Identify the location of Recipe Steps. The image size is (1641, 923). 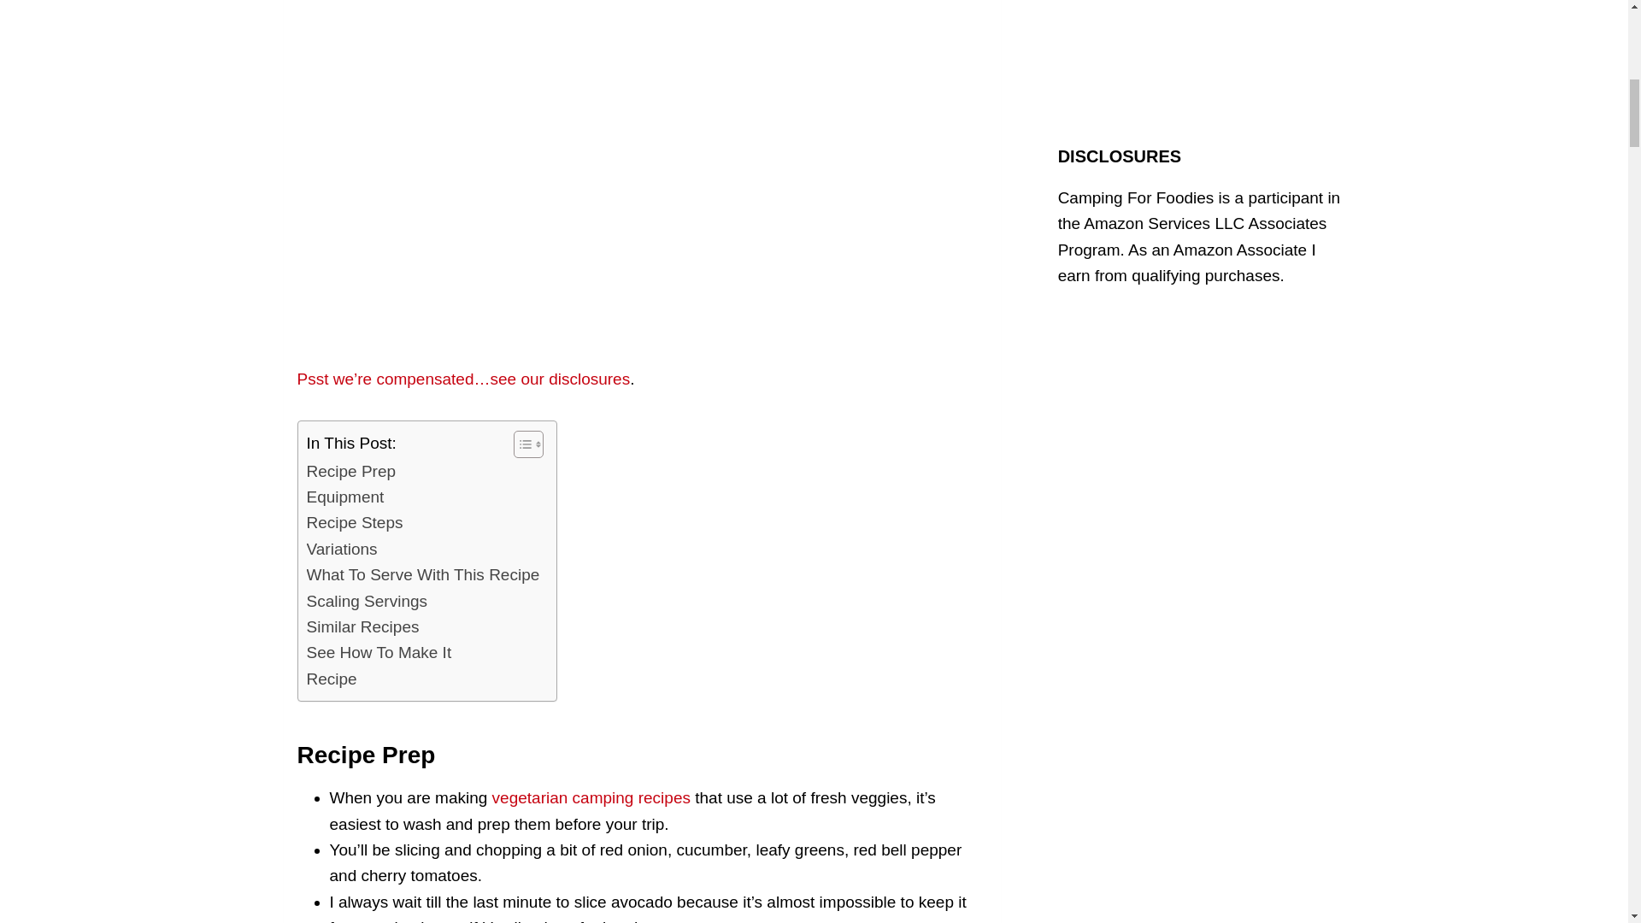
(354, 523).